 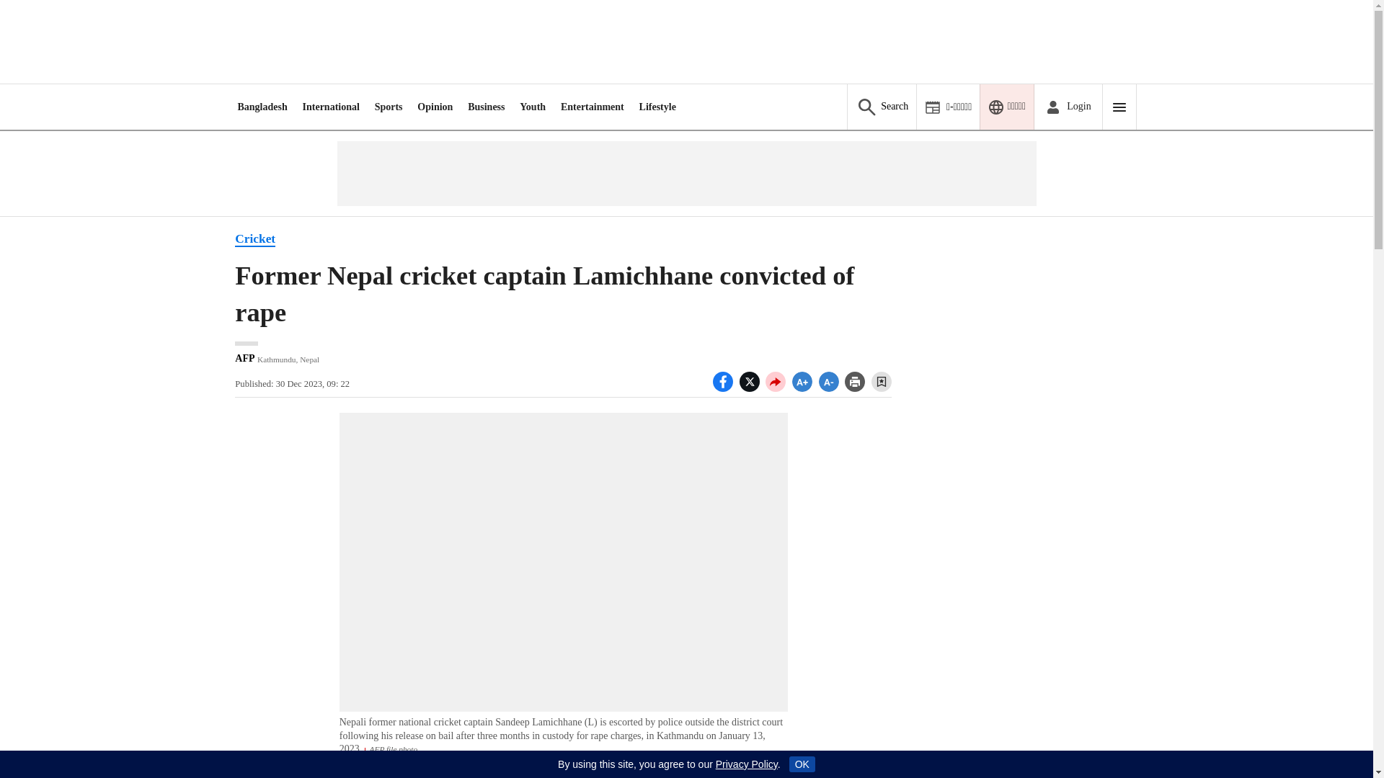 I want to click on Search, so click(x=881, y=107).